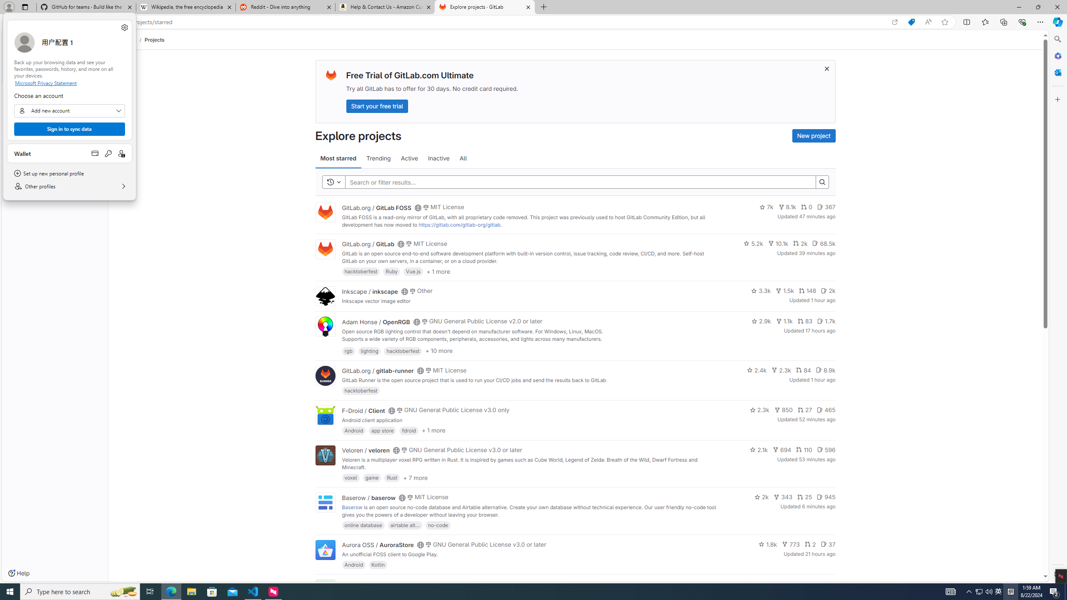 The height and width of the screenshot is (600, 1067). Describe the element at coordinates (378, 371) in the screenshot. I see `GitLab.org / gitlab-runner` at that location.